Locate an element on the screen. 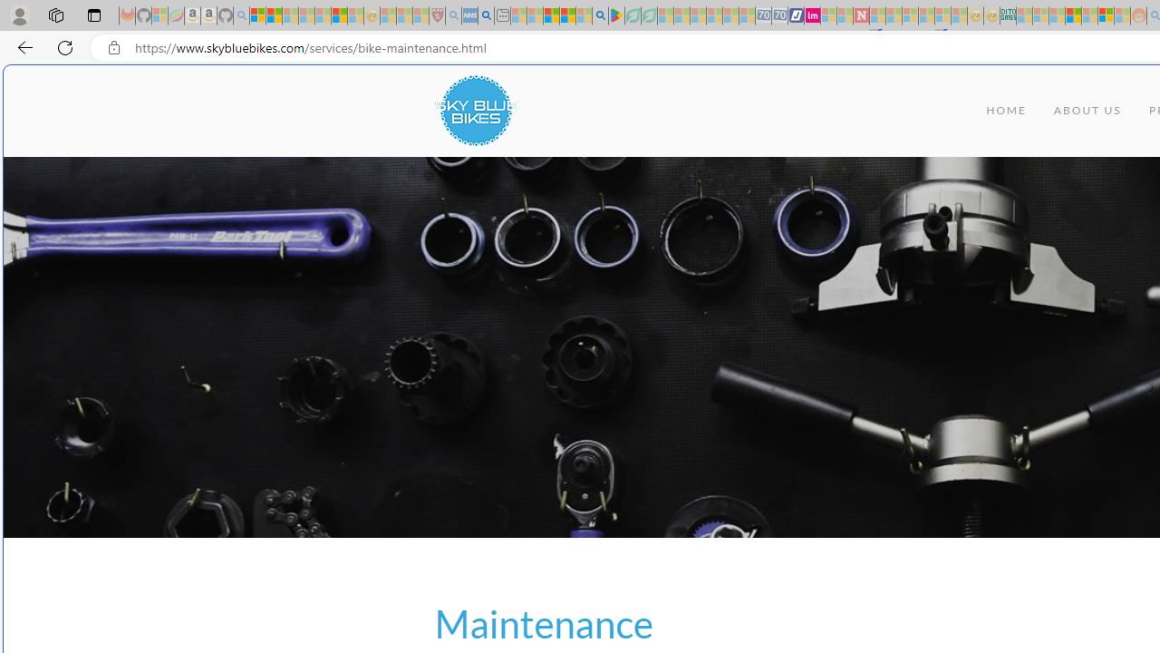  Jobs - lastminute.com Investor Portal is located at coordinates (812, 16).